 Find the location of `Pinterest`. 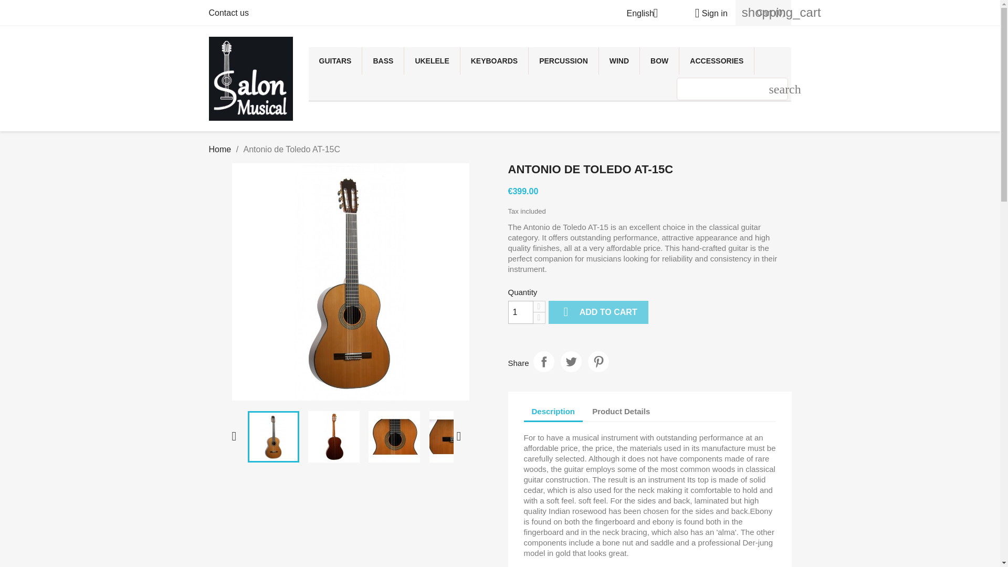

Pinterest is located at coordinates (598, 361).